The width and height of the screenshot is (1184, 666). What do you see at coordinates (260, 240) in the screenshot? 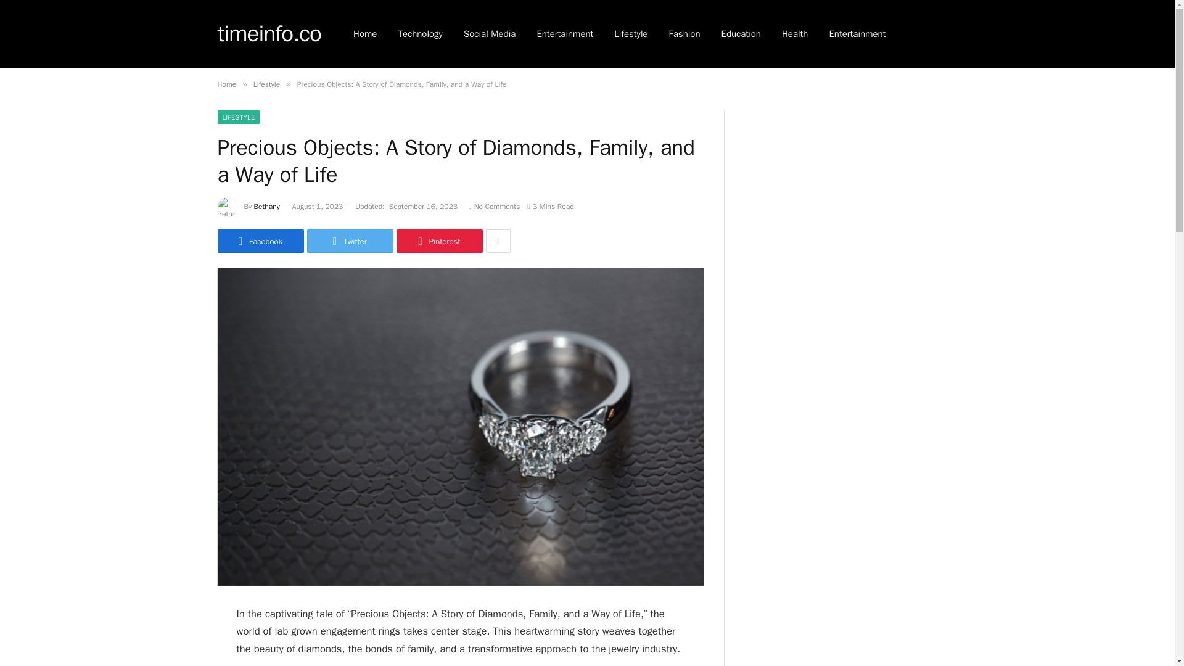
I see `Share on Facebook` at bounding box center [260, 240].